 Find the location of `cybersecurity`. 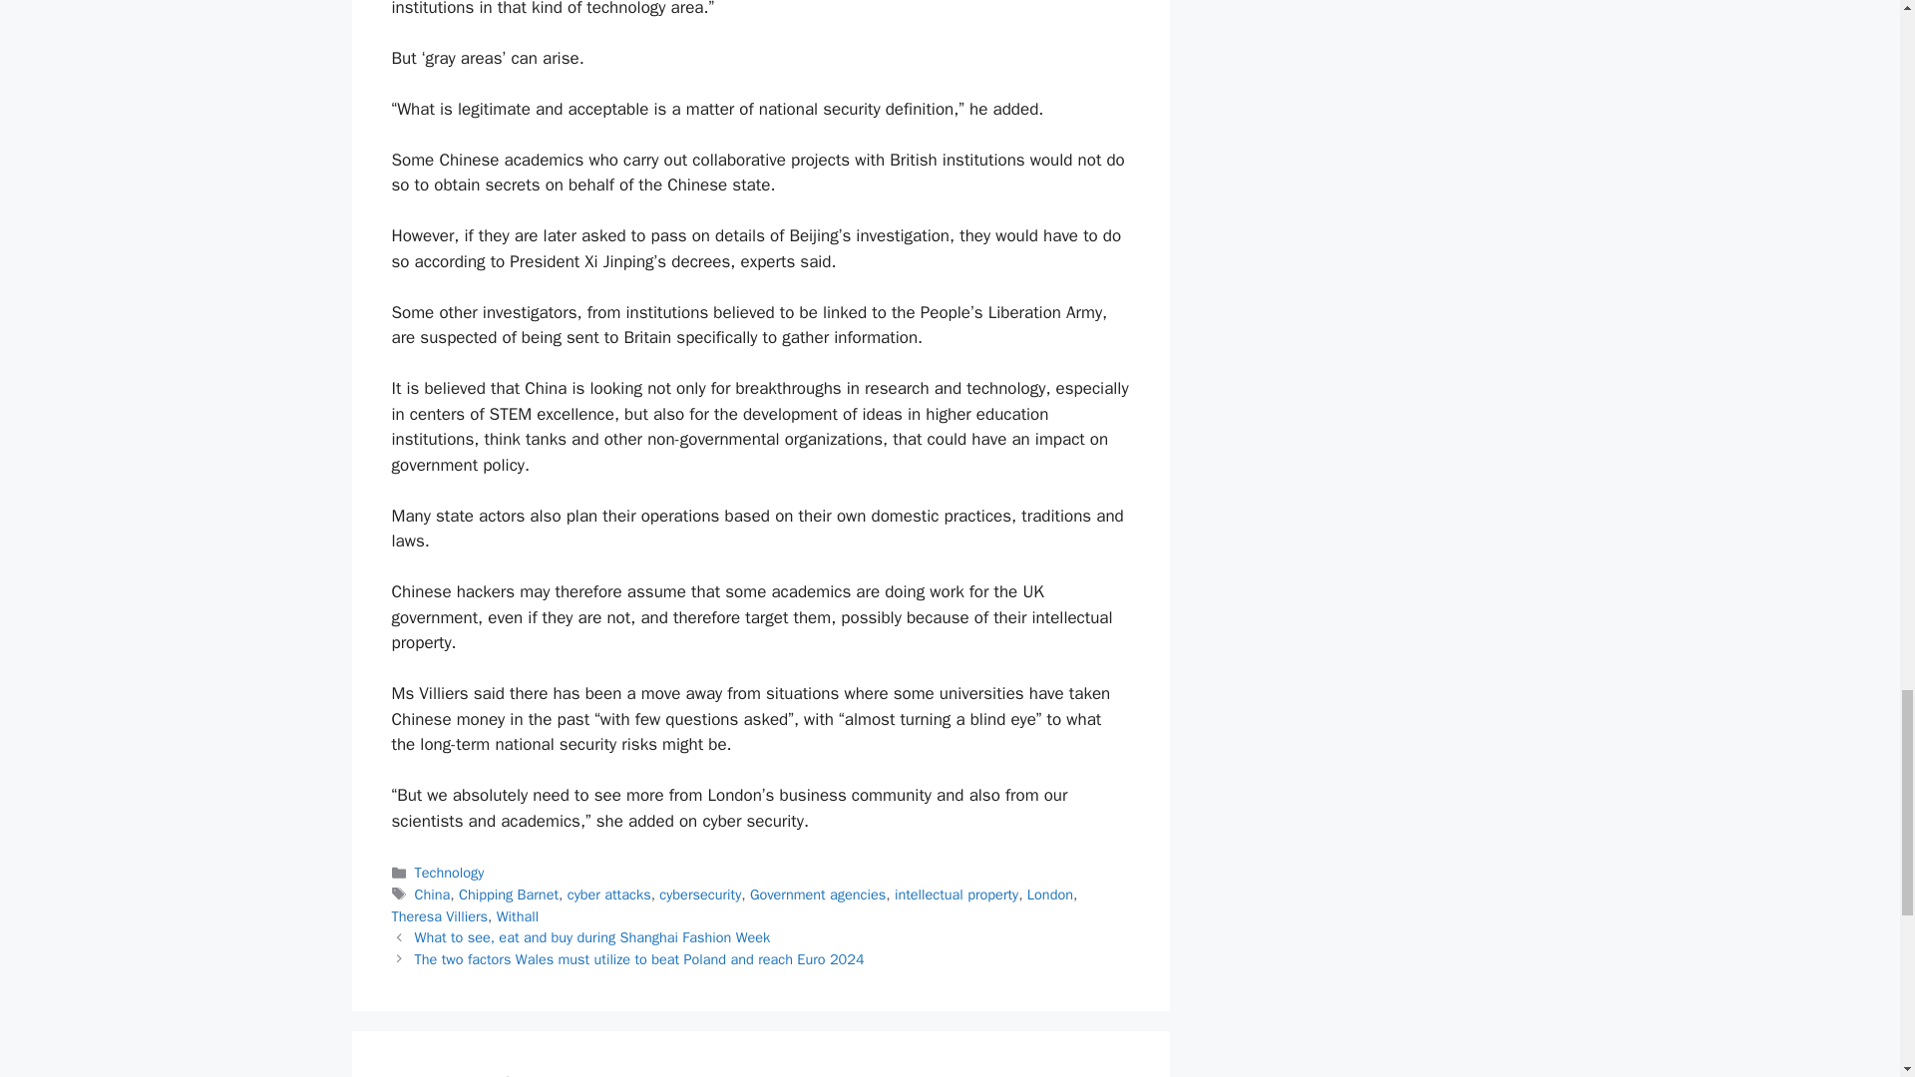

cybersecurity is located at coordinates (700, 894).